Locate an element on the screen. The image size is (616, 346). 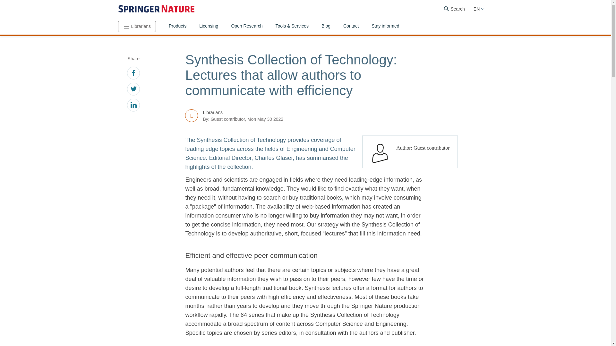
Librarians is located at coordinates (137, 26).